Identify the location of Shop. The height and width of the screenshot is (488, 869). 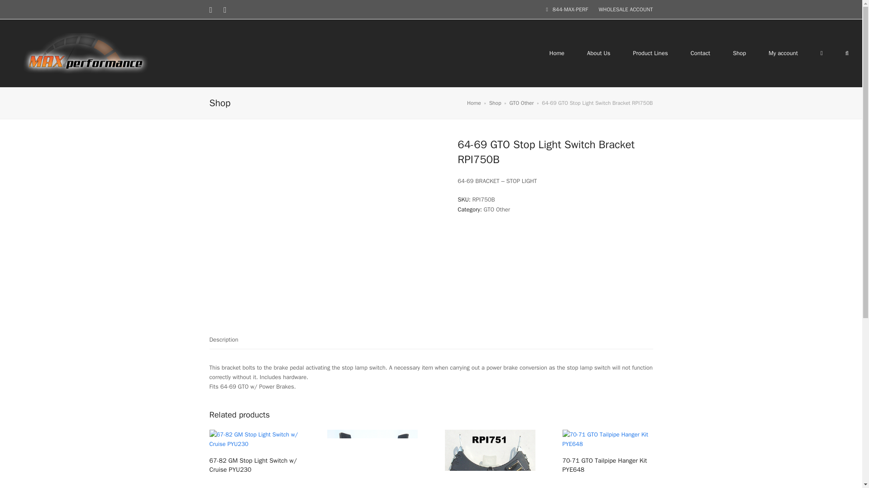
(495, 103).